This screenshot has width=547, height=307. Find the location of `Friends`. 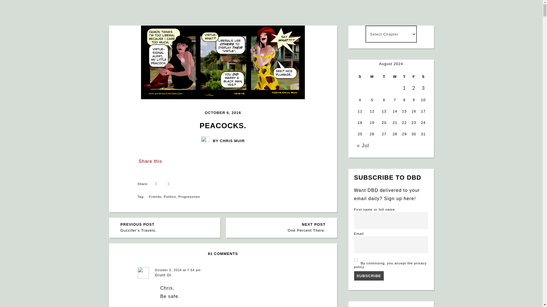

Friends is located at coordinates (155, 196).